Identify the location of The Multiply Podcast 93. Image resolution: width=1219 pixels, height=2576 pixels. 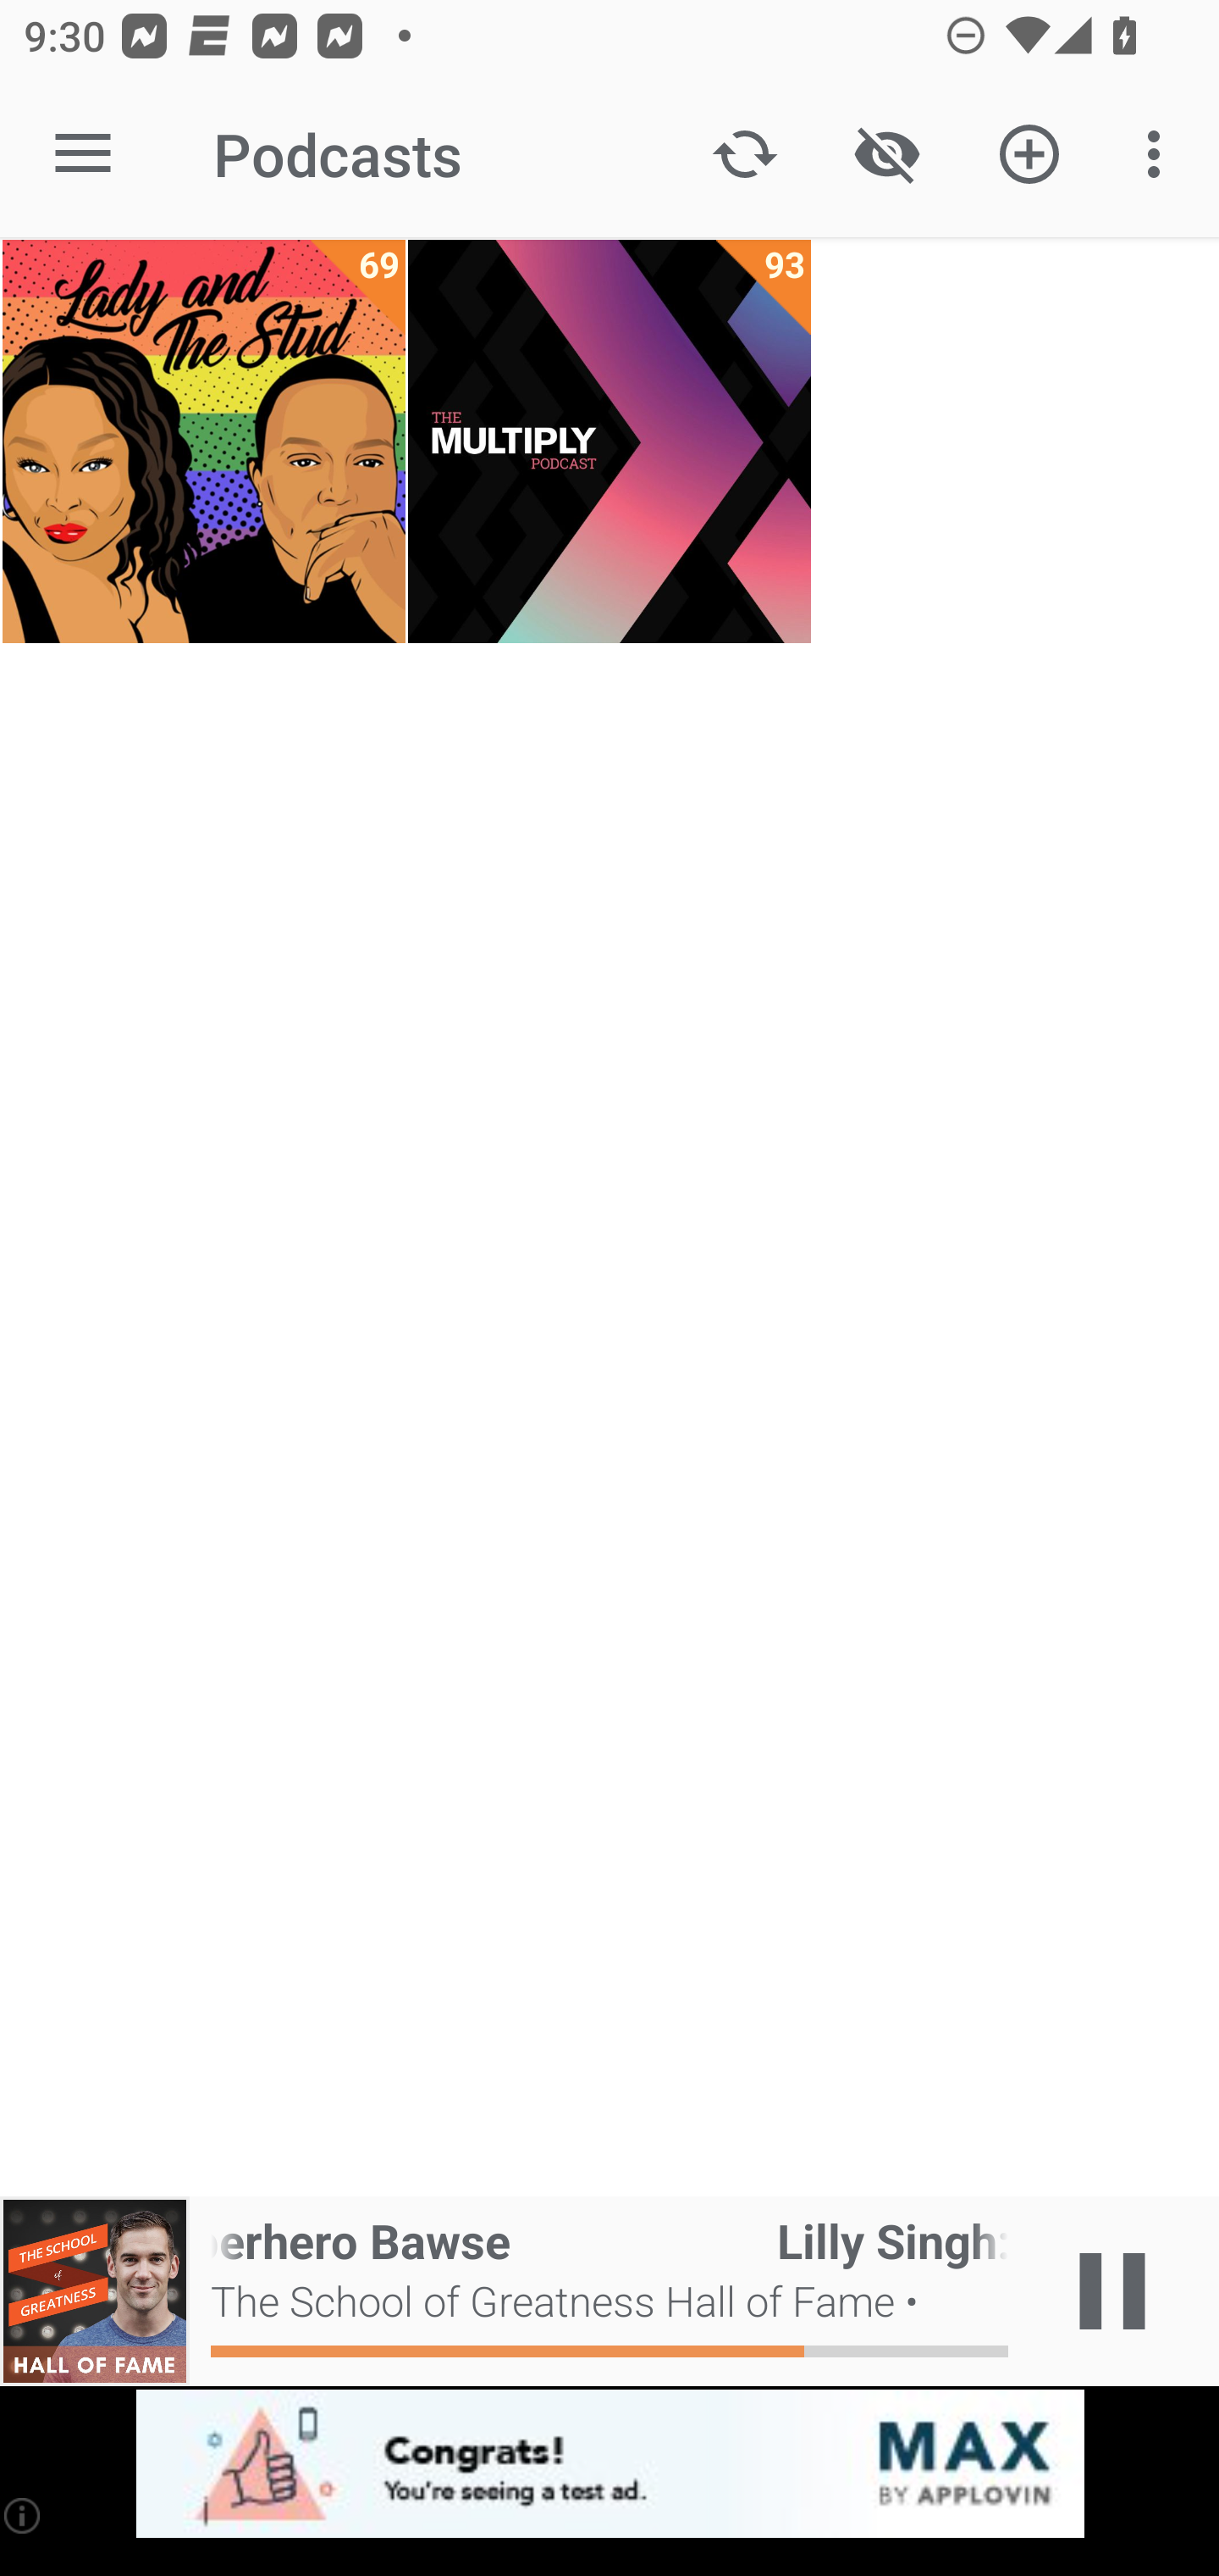
(609, 441).